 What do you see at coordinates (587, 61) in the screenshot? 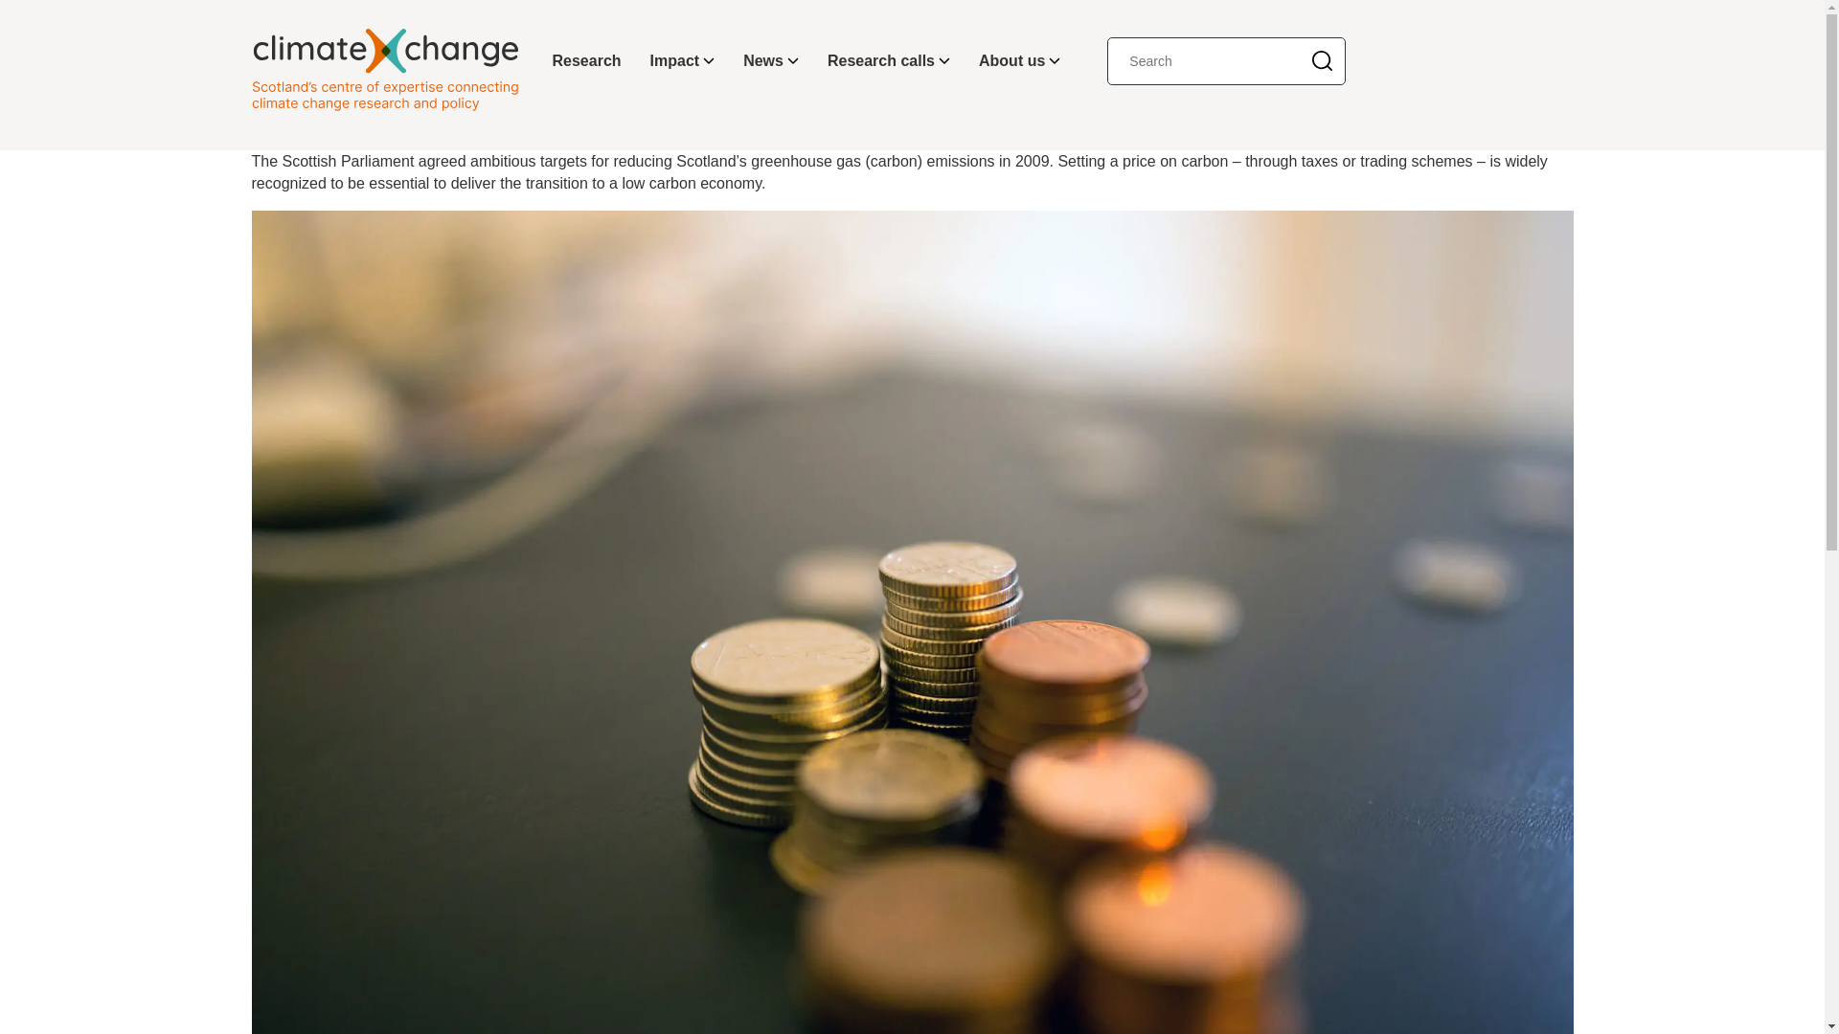
I see `Research` at bounding box center [587, 61].